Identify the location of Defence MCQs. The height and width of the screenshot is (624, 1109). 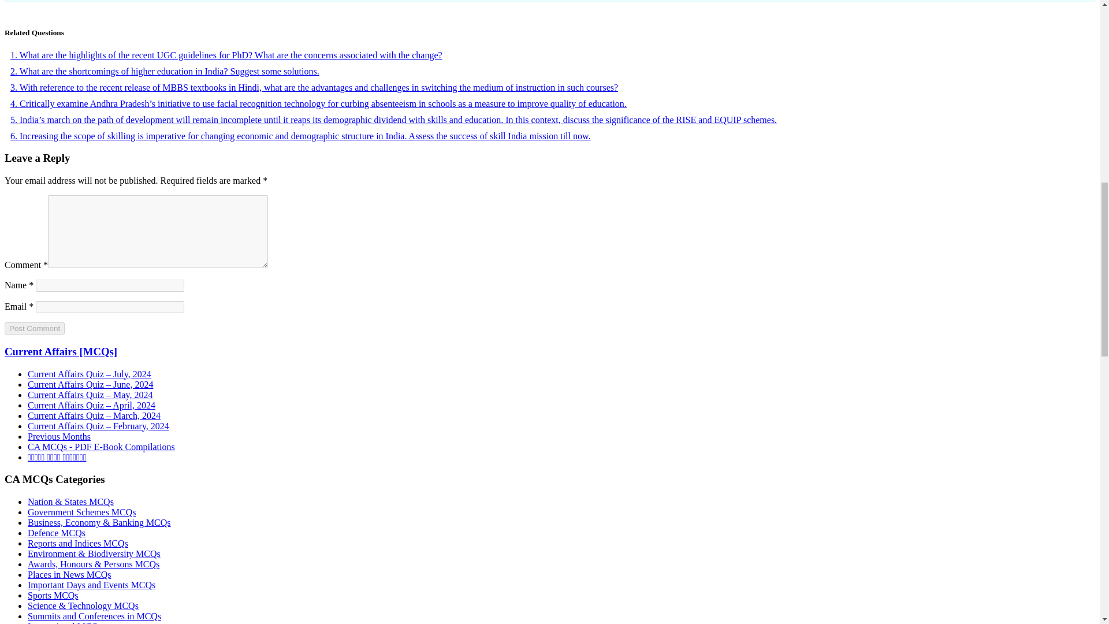
(57, 533).